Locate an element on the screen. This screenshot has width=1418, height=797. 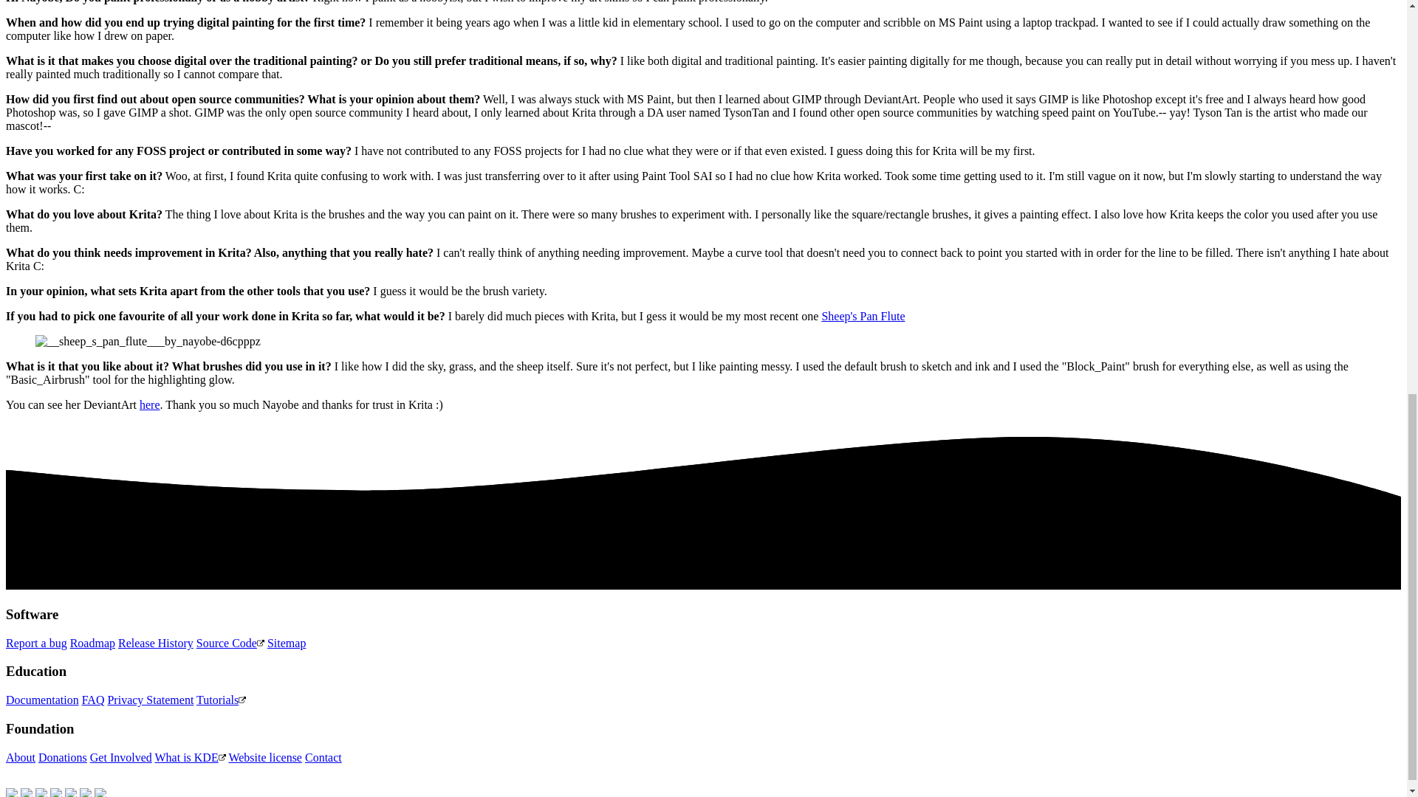
Sheep's Pan Flute is located at coordinates (863, 316).